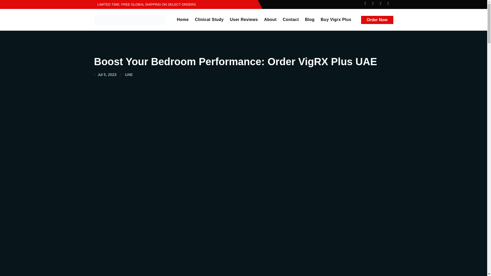 The image size is (491, 276). I want to click on Buy Vigrx Plus, so click(336, 19).